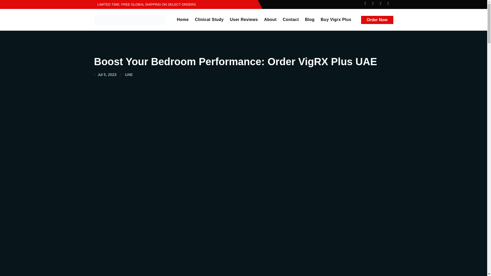 The image size is (491, 276). I want to click on Buy Vigrx Plus, so click(336, 19).